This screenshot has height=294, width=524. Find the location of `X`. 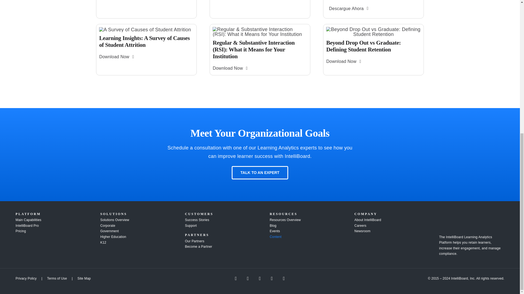

X is located at coordinates (248, 278).